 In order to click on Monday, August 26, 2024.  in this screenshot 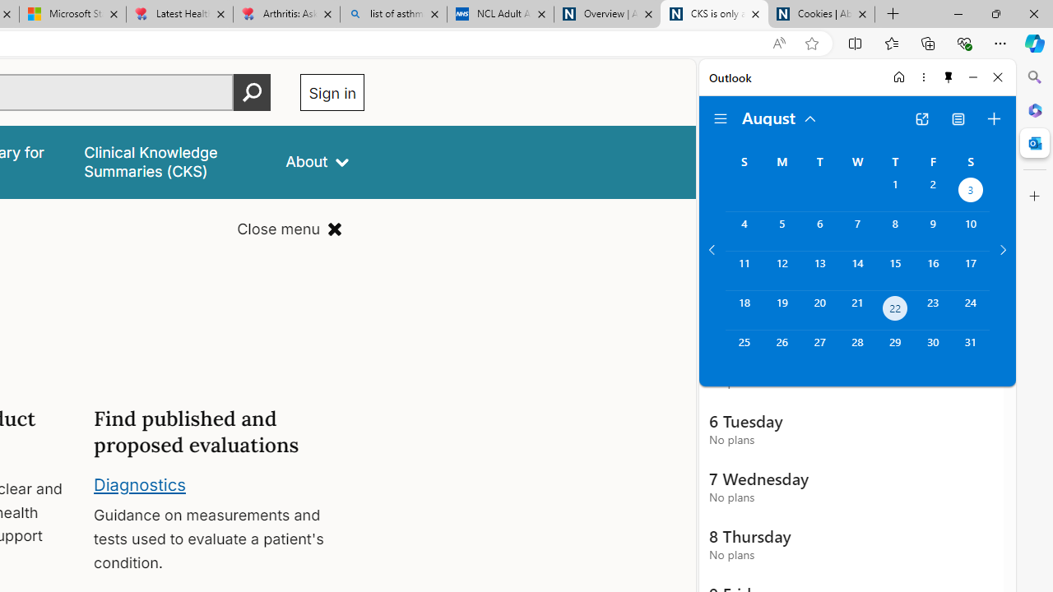, I will do `click(782, 350)`.